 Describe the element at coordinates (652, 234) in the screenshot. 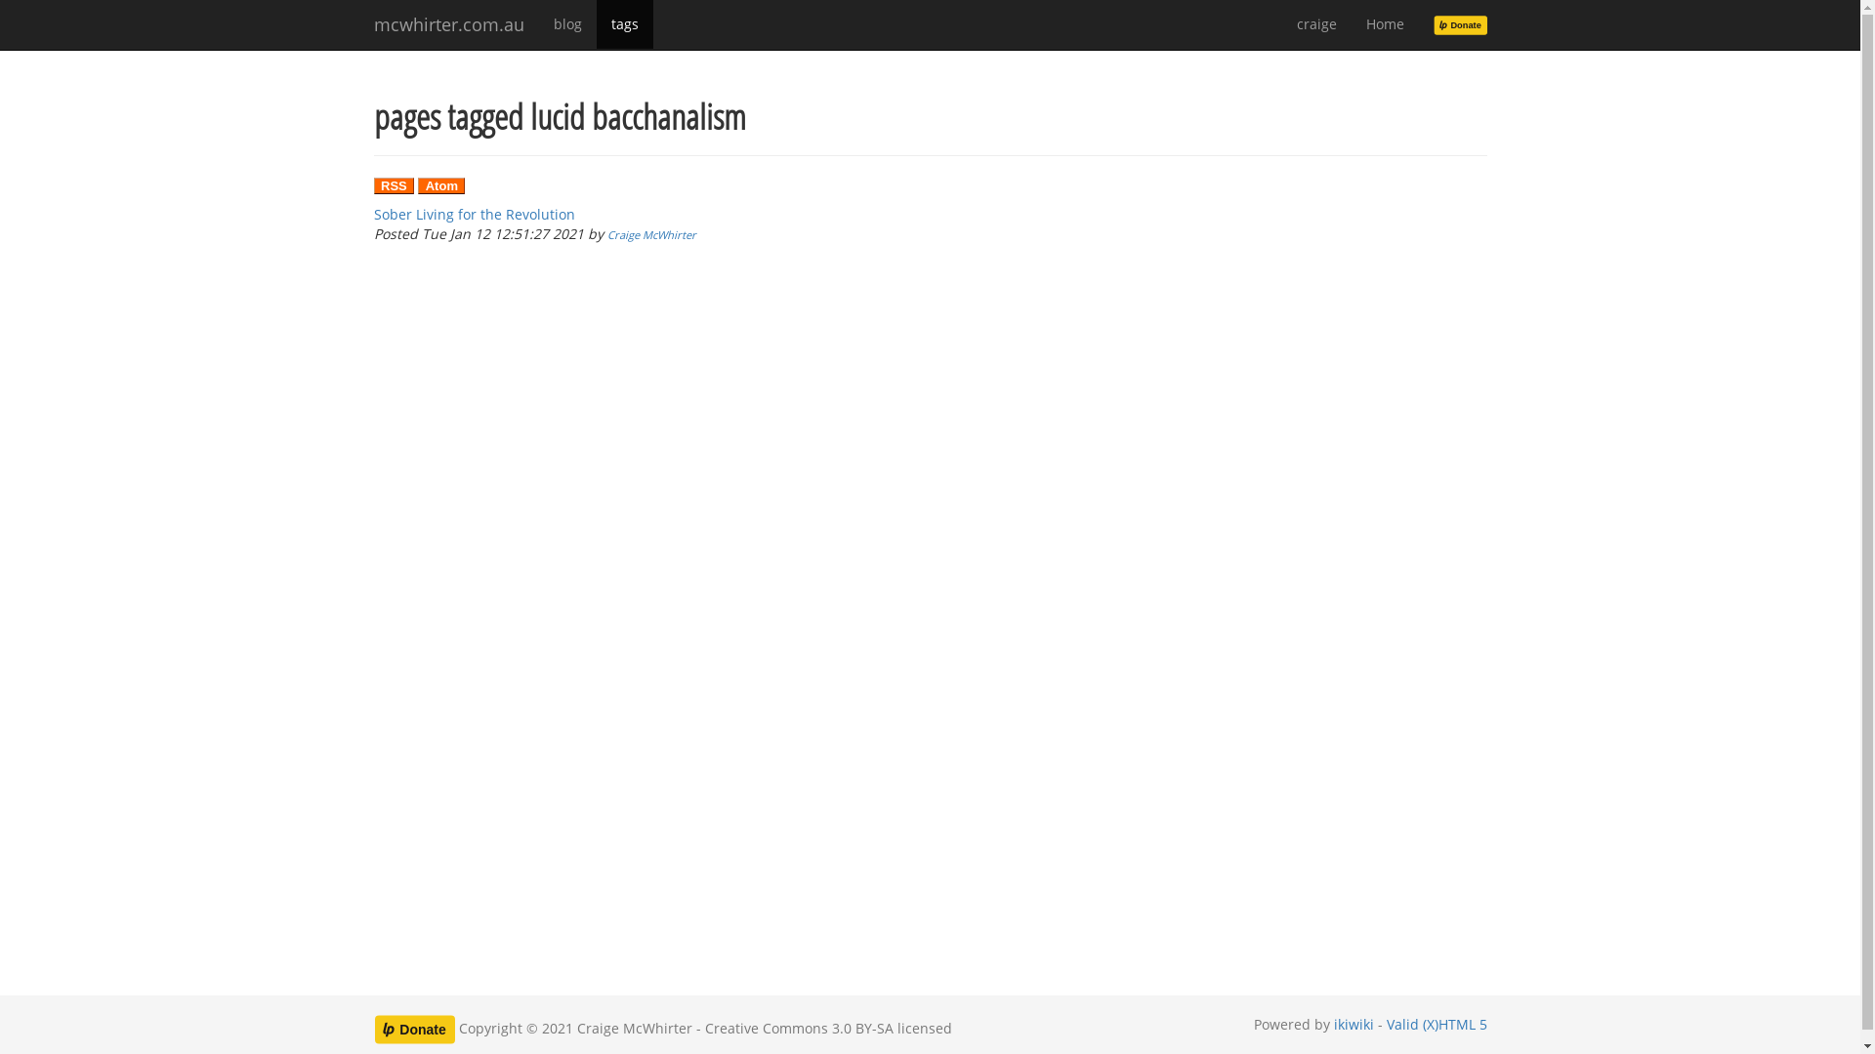

I see `Craige McWhirter` at that location.